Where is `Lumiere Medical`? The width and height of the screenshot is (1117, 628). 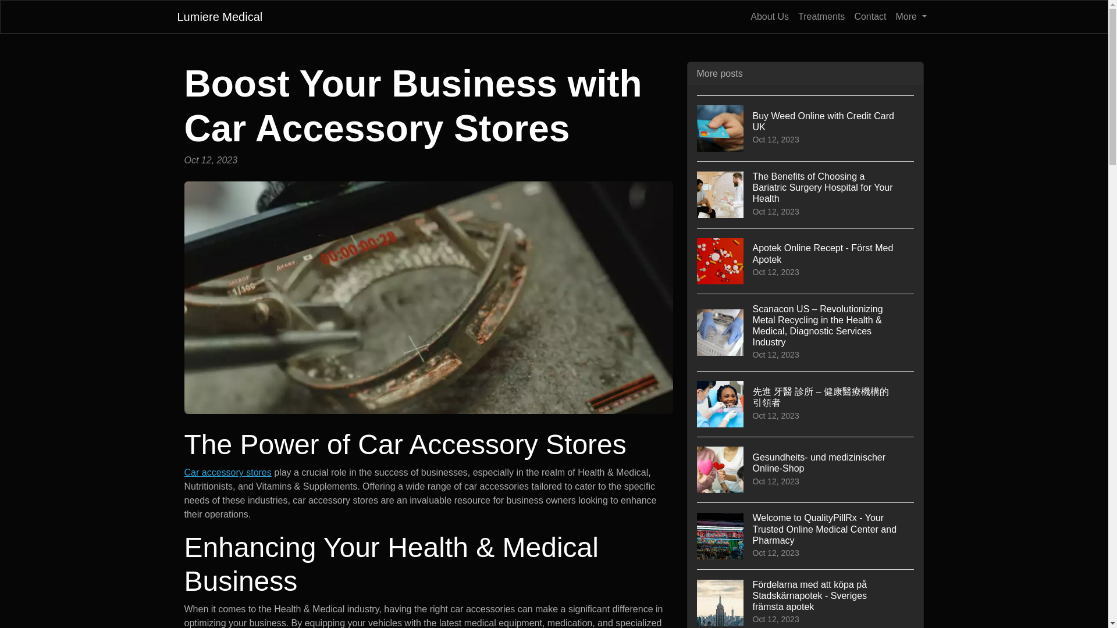 Lumiere Medical is located at coordinates (227, 472).